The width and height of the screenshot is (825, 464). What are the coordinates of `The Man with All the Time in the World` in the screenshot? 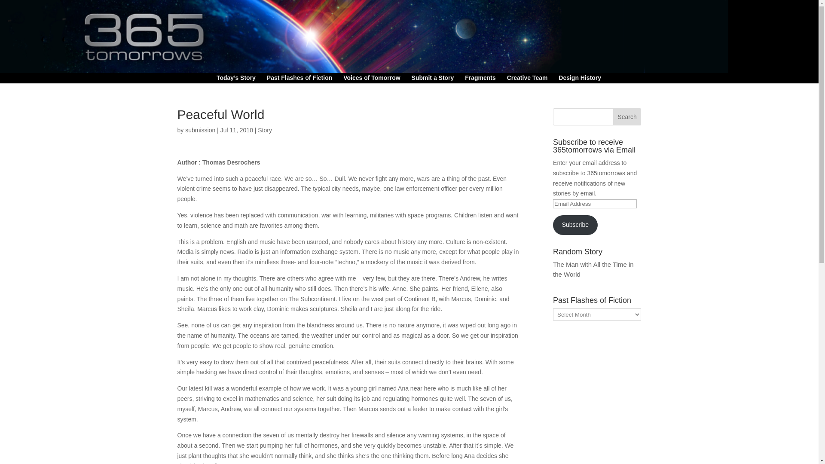 It's located at (593, 269).